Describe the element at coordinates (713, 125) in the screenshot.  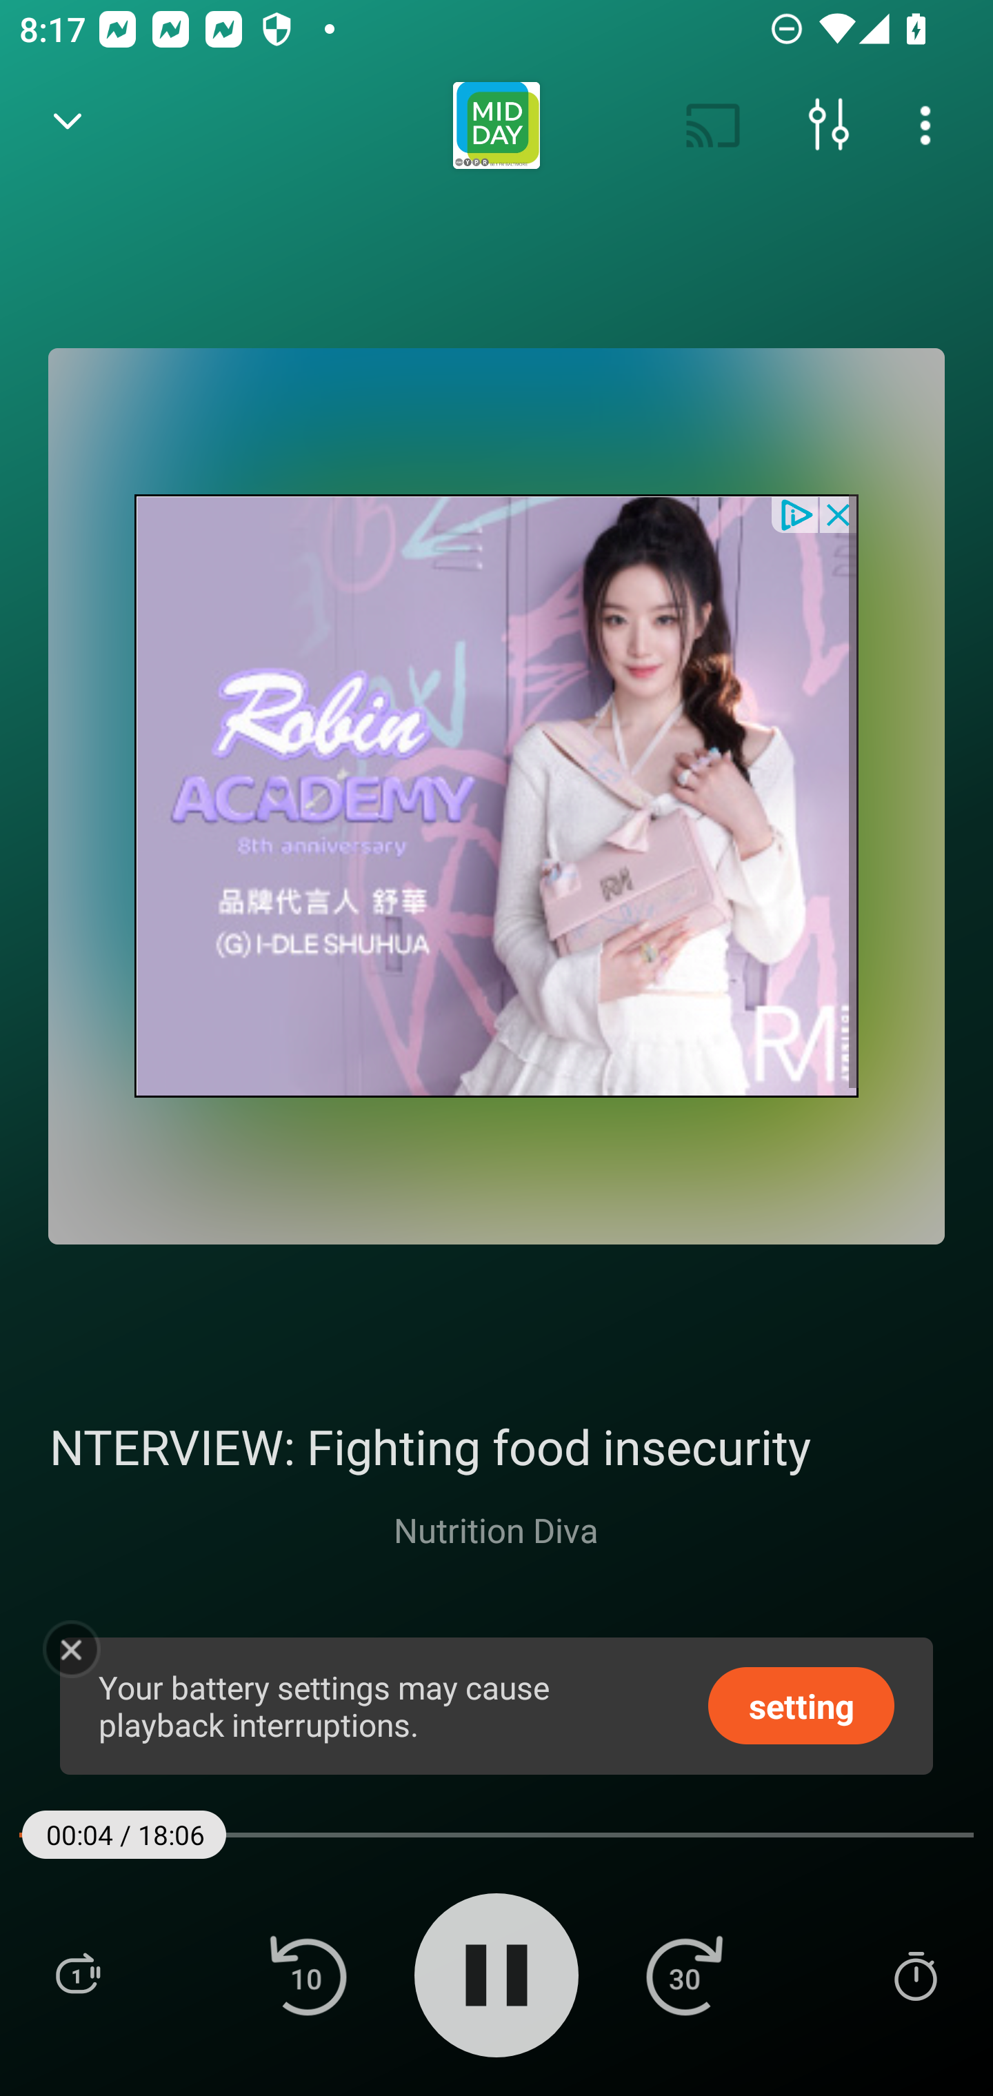
I see `Cast. Disconnected` at that location.